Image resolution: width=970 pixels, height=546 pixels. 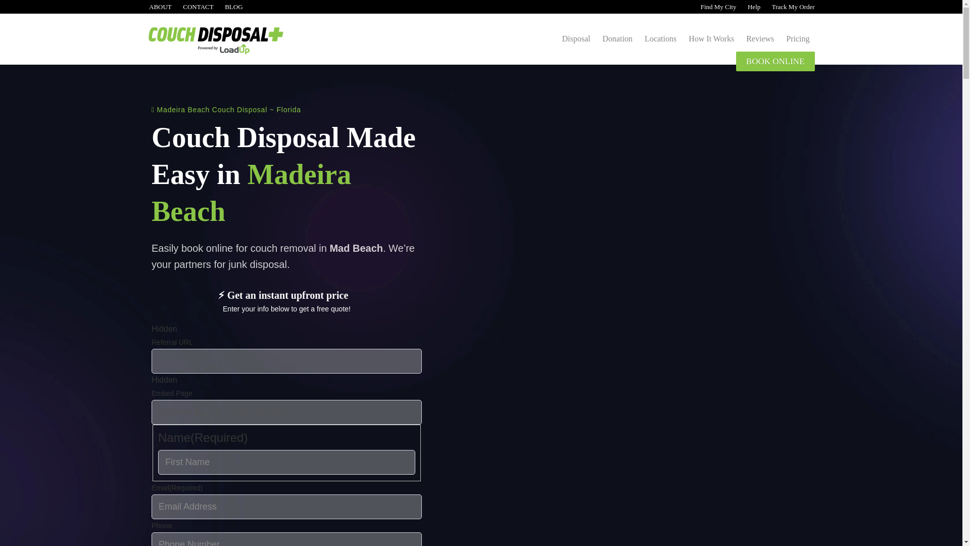 I want to click on Pricing, so click(x=797, y=38).